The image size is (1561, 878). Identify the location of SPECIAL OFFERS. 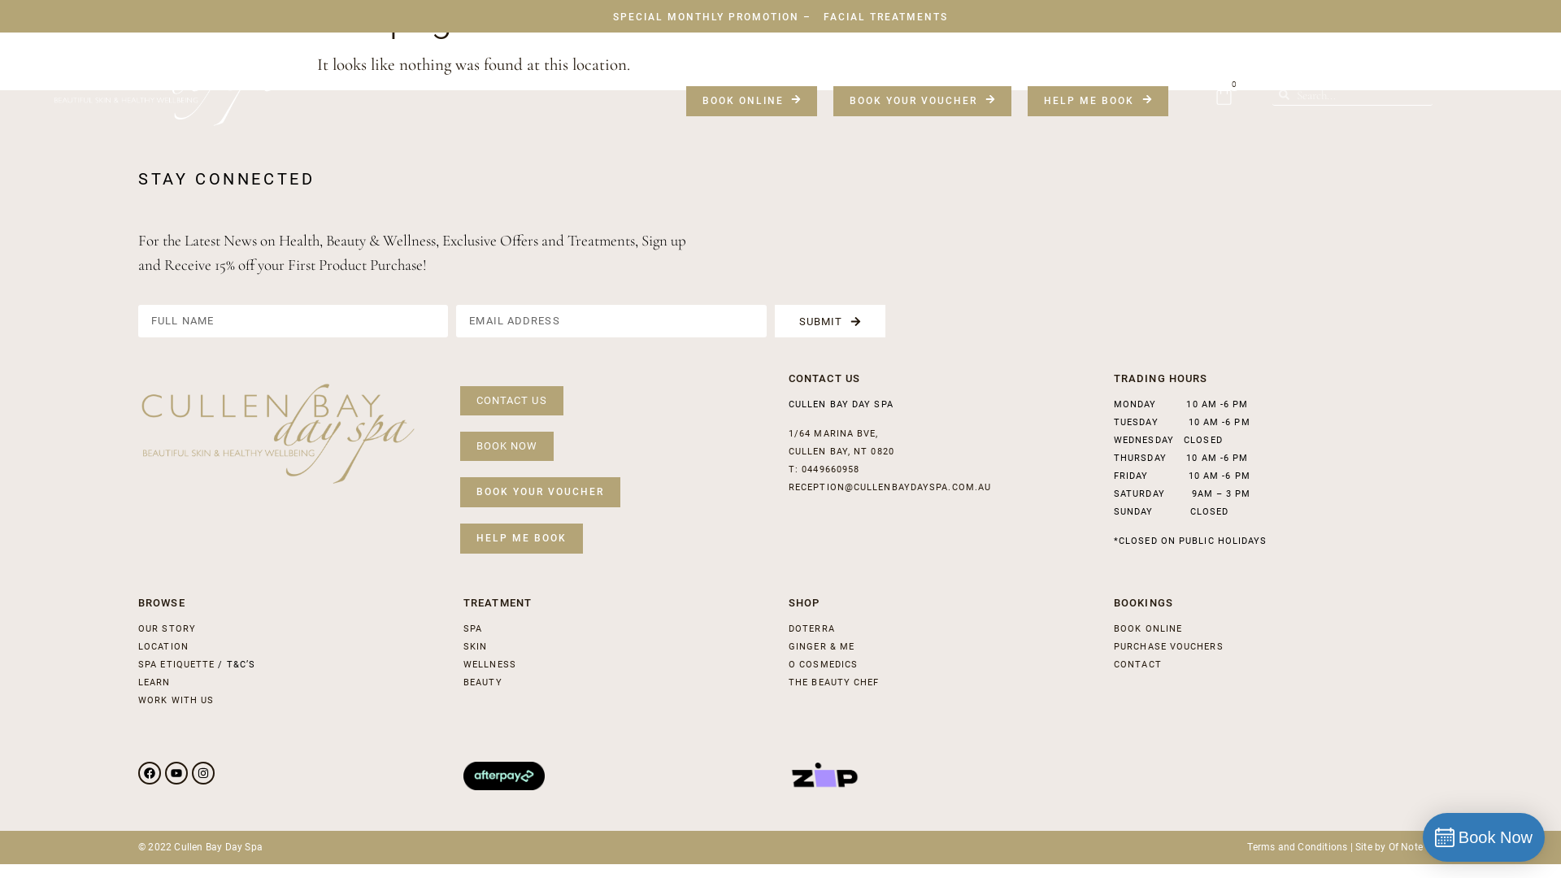
(1176, 59).